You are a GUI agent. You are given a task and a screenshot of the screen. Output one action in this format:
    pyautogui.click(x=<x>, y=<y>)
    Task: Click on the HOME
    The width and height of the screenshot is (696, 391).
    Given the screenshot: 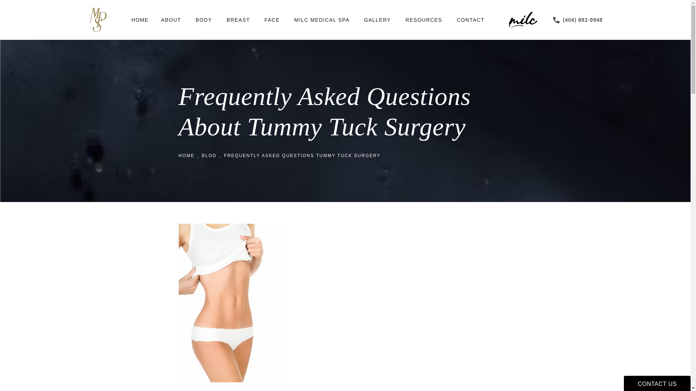 What is the action you would take?
    pyautogui.click(x=140, y=20)
    